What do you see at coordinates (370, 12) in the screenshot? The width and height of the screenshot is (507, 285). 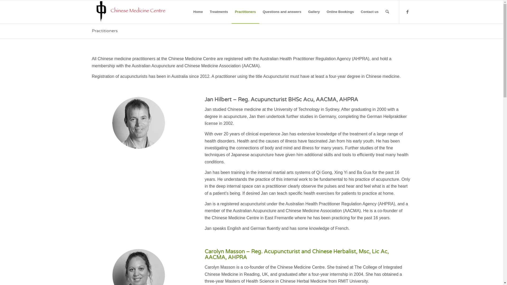 I see `Contact us` at bounding box center [370, 12].